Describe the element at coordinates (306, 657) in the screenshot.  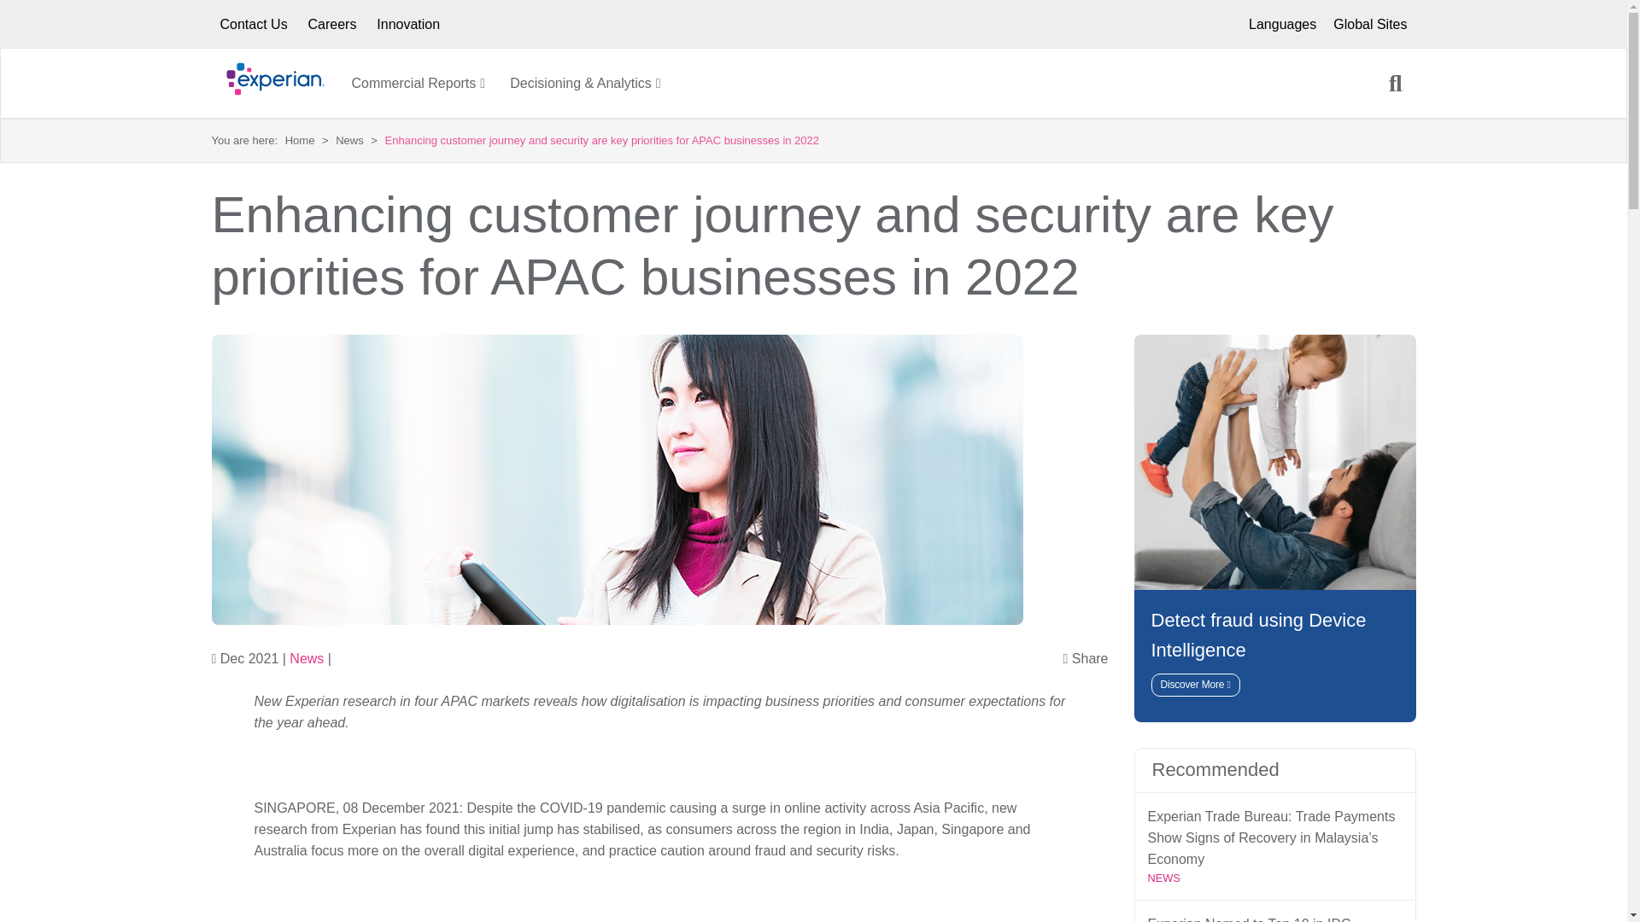
I see `See more posts in this category` at that location.